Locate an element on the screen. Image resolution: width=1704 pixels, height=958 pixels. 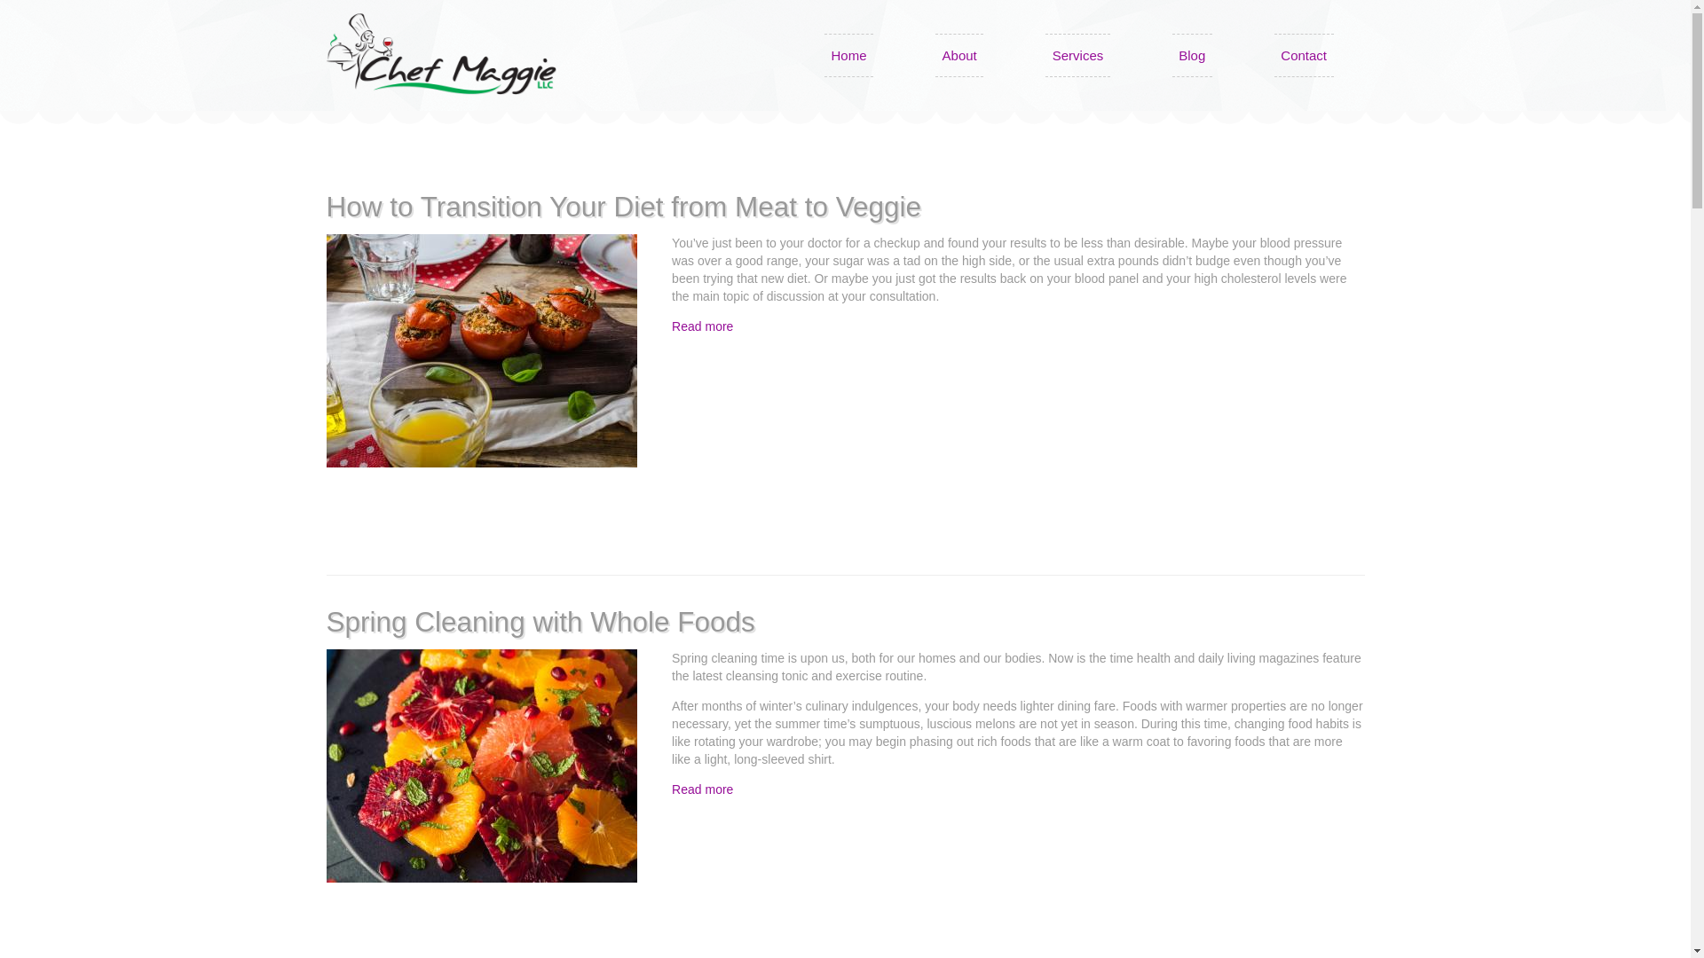
Blog is located at coordinates (1191, 55).